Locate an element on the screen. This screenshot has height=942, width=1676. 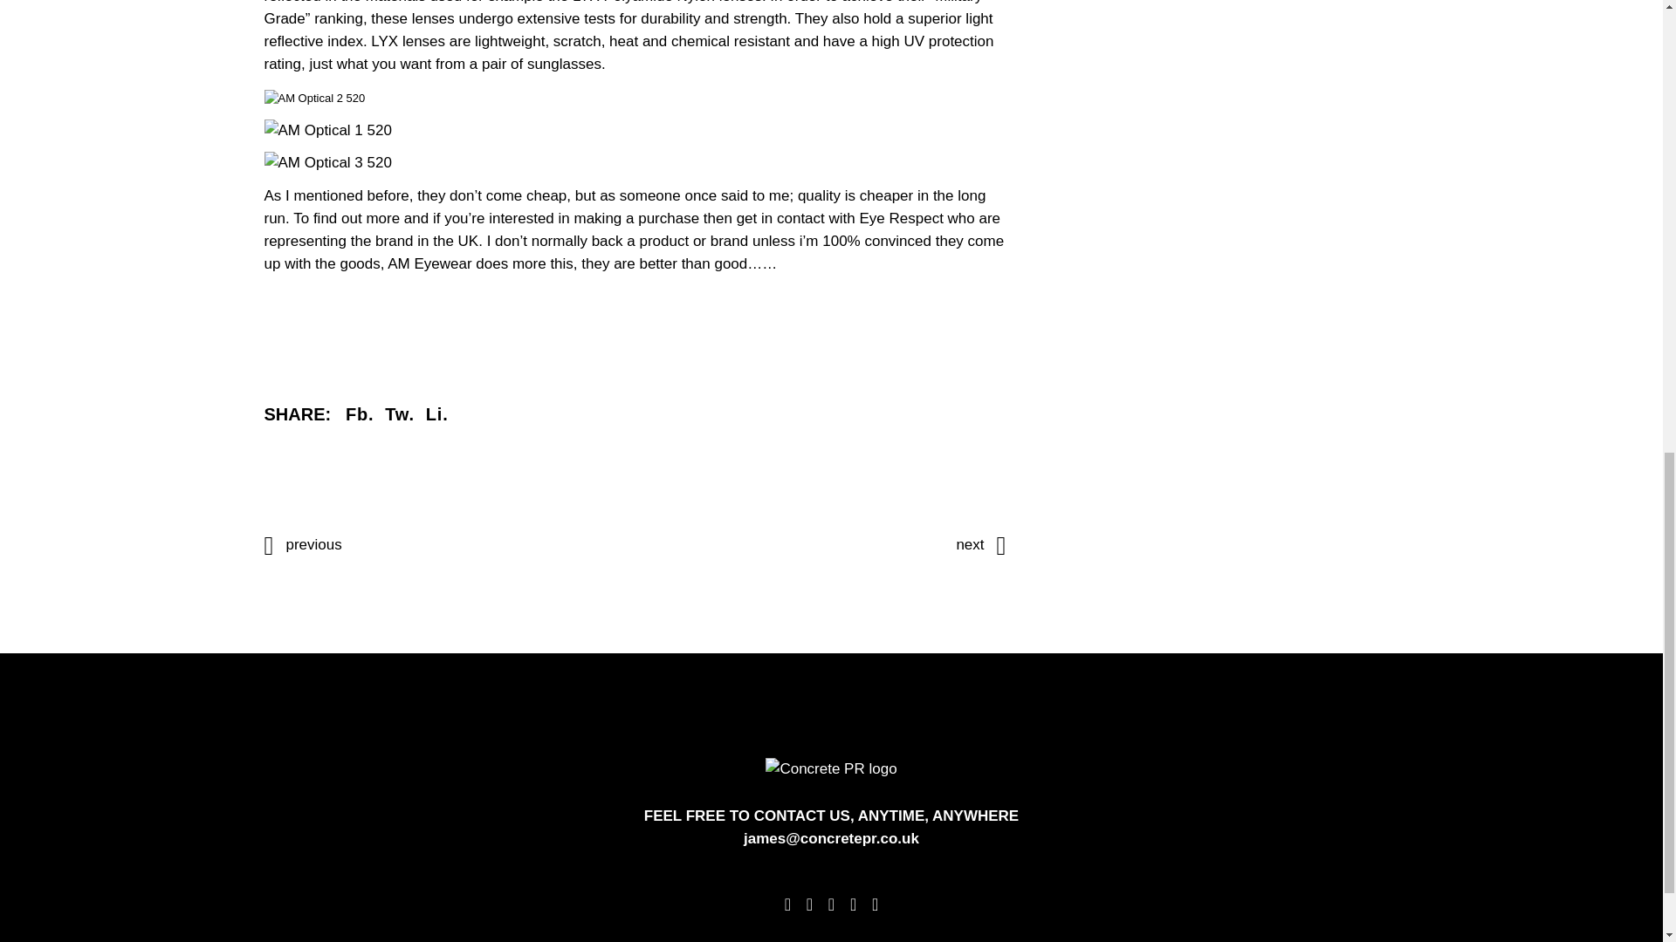
Eye Respect is located at coordinates (900, 218).